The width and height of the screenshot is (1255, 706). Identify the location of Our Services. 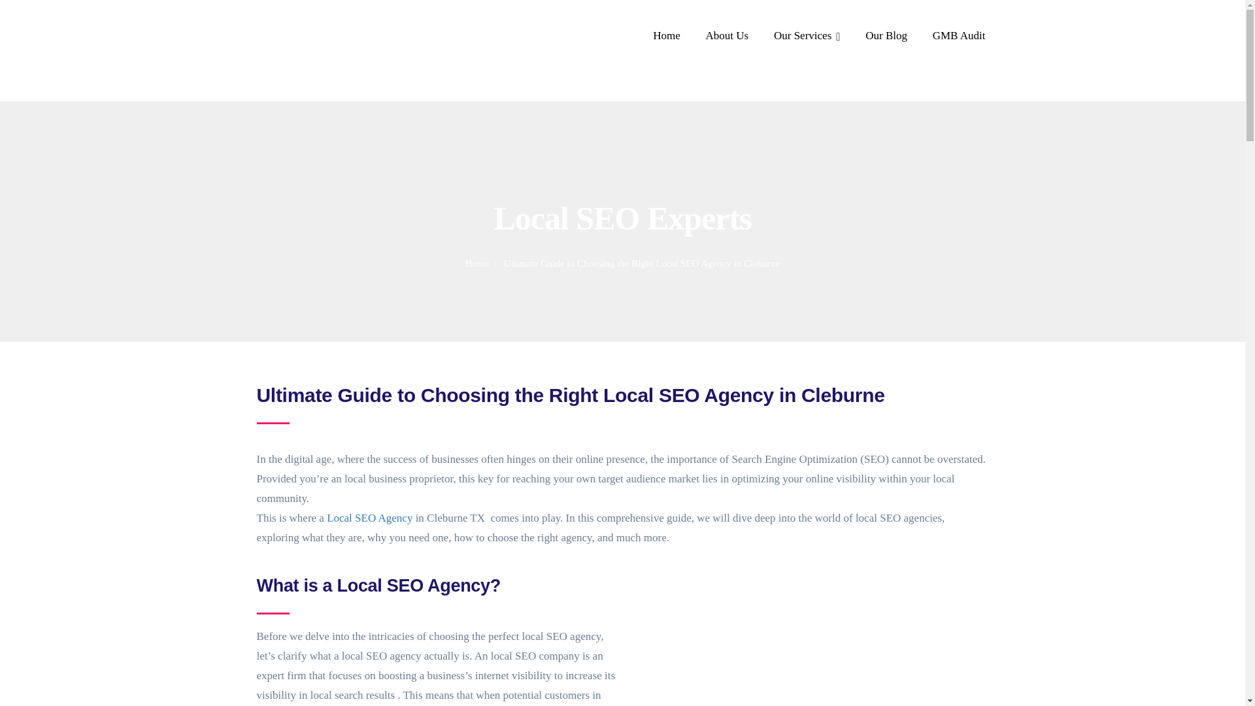
(807, 37).